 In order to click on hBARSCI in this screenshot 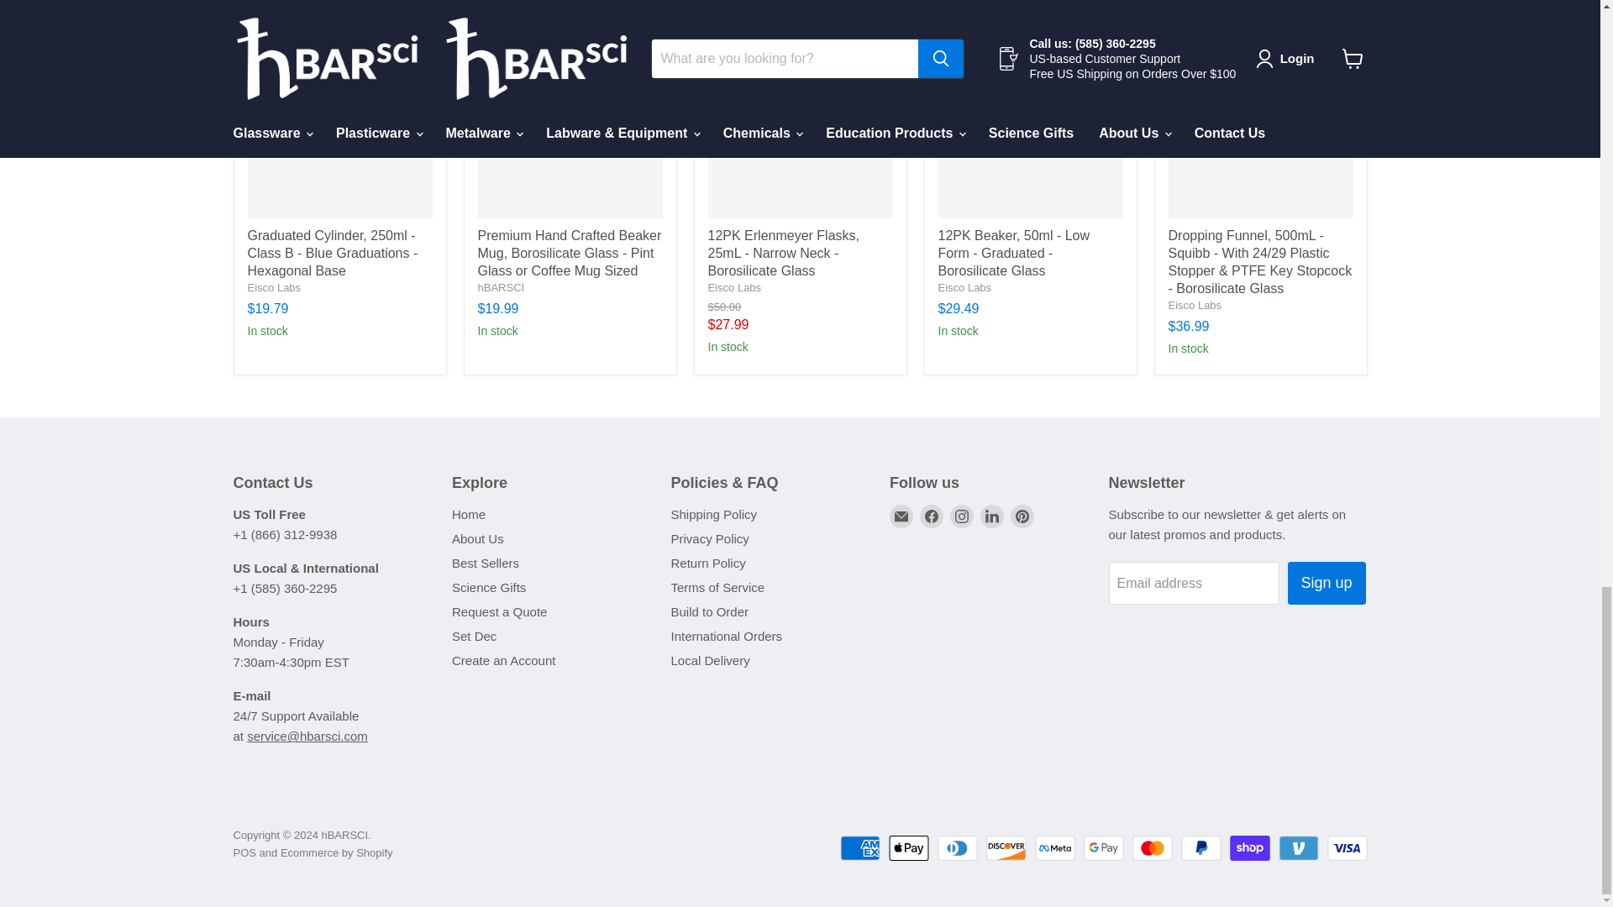, I will do `click(501, 287)`.